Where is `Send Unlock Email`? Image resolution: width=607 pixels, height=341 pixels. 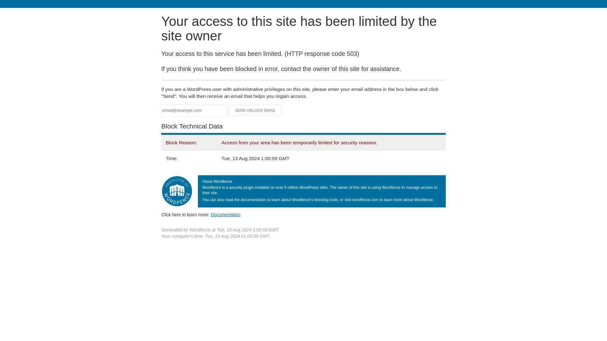 Send Unlock Email is located at coordinates (255, 111).